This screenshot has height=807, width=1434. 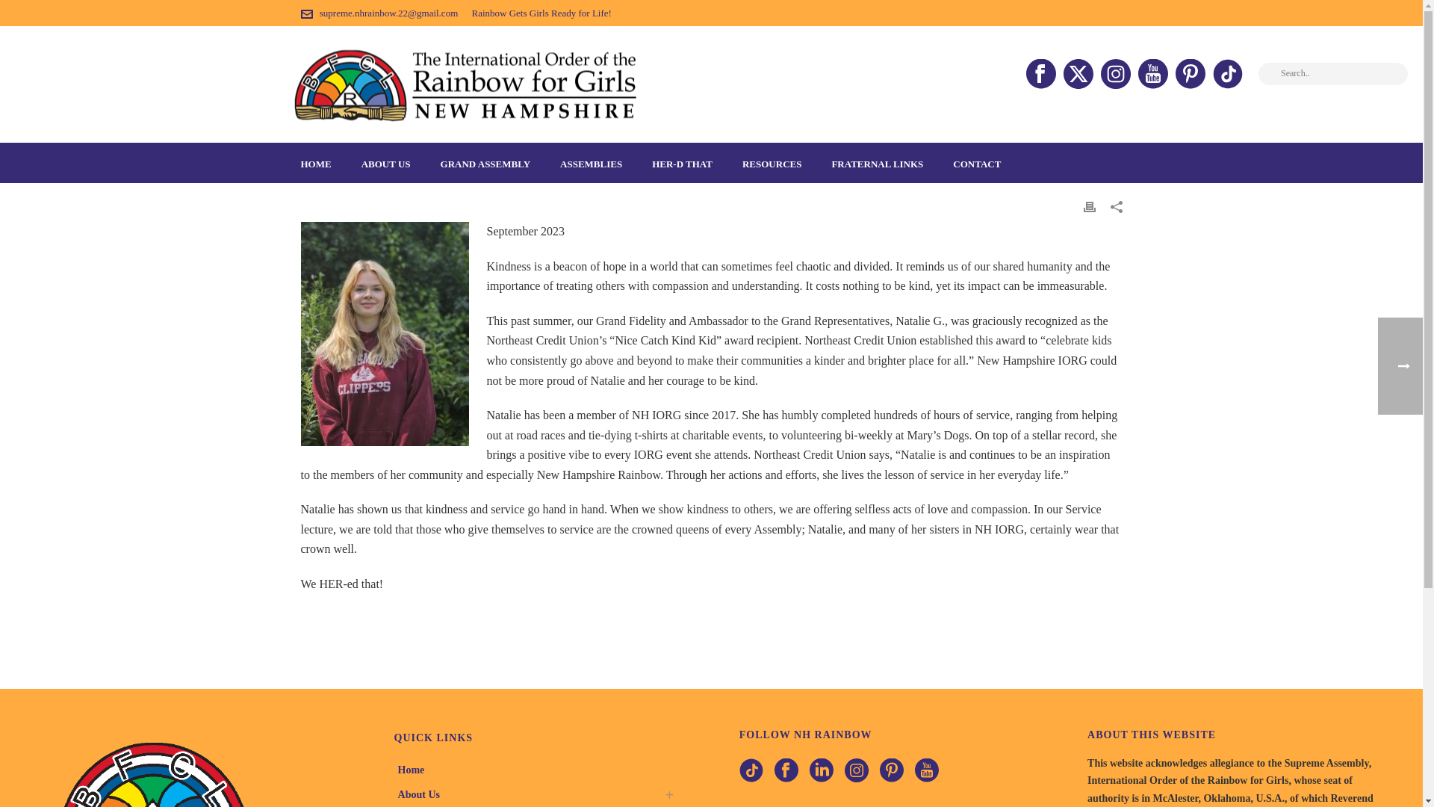 What do you see at coordinates (771, 163) in the screenshot?
I see `RESOURCES` at bounding box center [771, 163].